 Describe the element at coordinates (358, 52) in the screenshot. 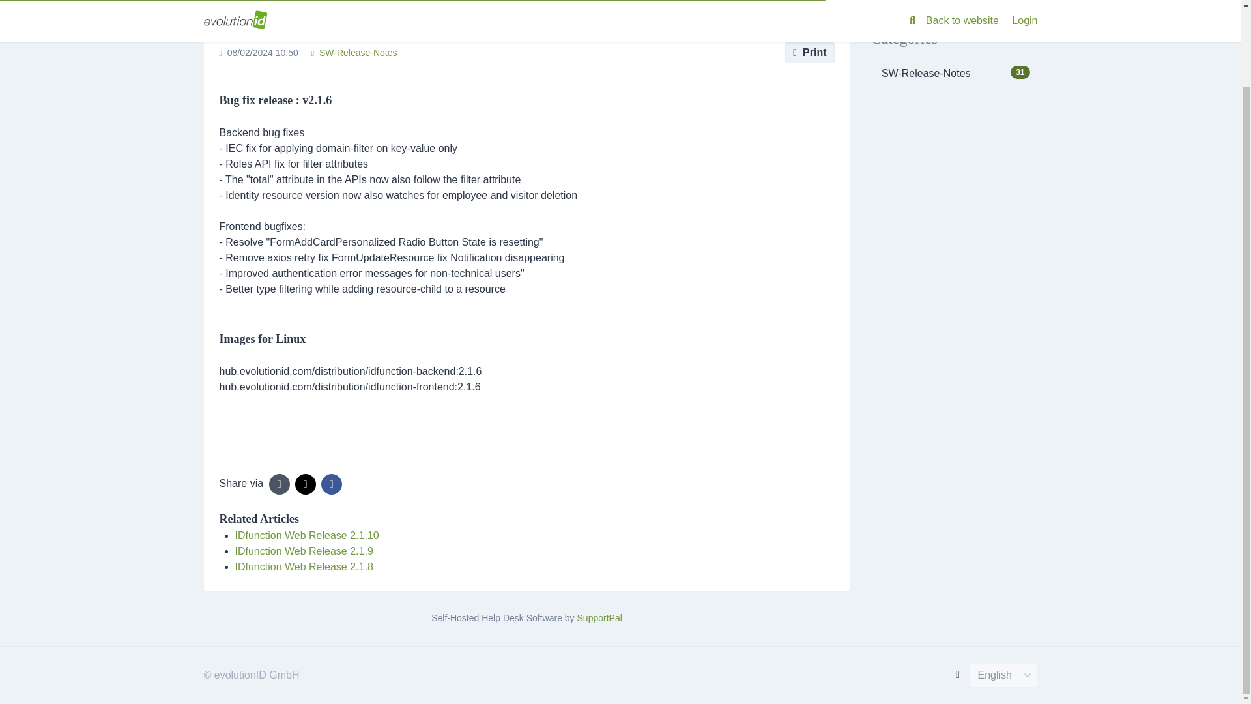

I see `IDfunction Web Release 2.1.10` at that location.